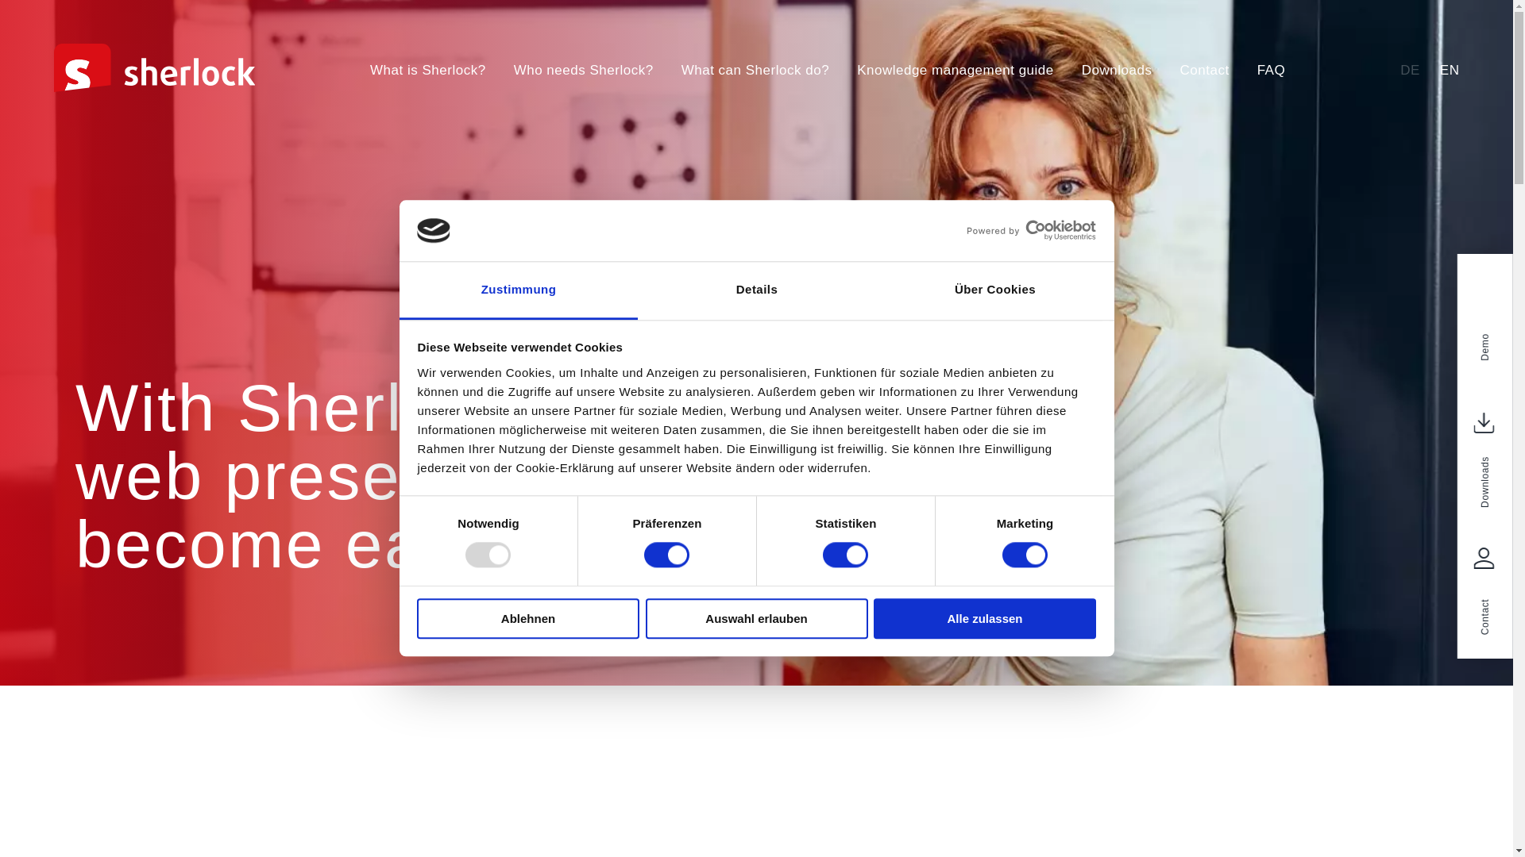 The width and height of the screenshot is (1525, 857). I want to click on Alle zulassen, so click(985, 617).